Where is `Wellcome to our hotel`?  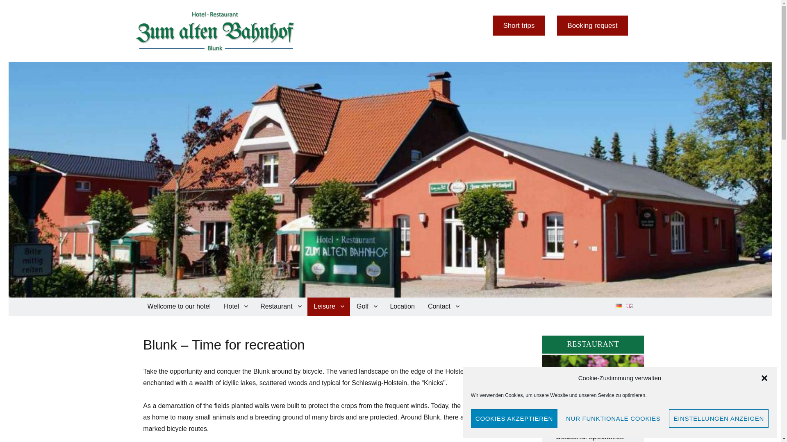 Wellcome to our hotel is located at coordinates (179, 307).